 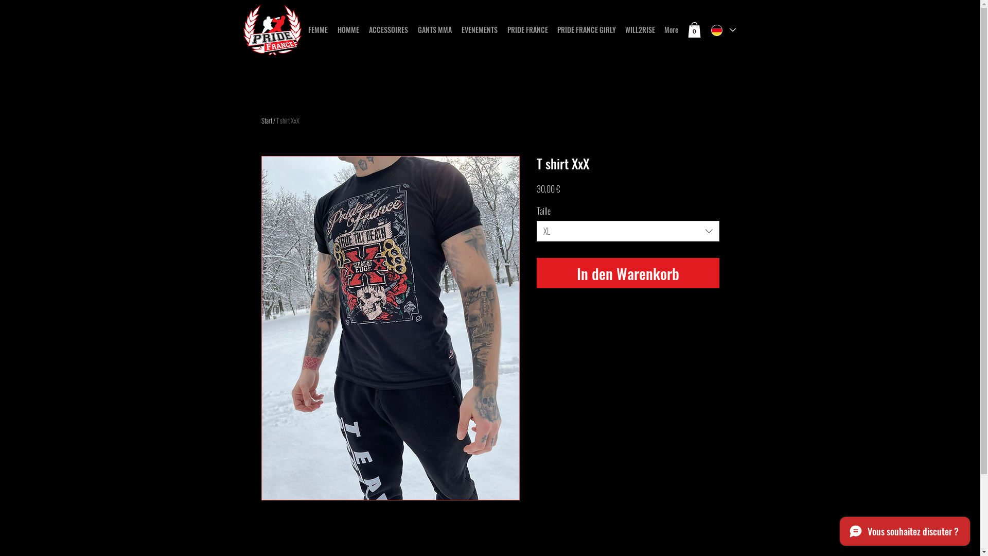 What do you see at coordinates (628, 273) in the screenshot?
I see `In den Warenkorb` at bounding box center [628, 273].